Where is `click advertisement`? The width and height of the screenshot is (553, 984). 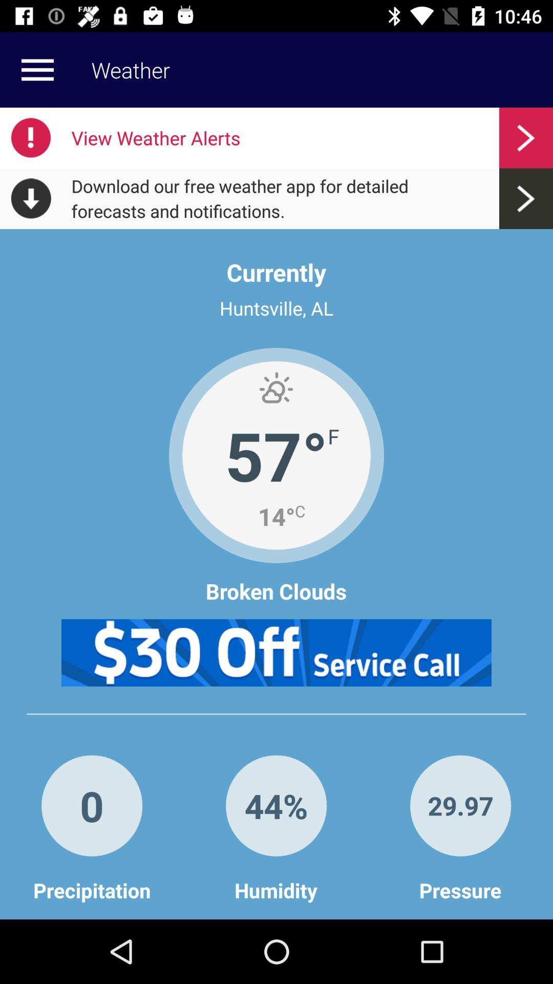 click advertisement is located at coordinates (276, 653).